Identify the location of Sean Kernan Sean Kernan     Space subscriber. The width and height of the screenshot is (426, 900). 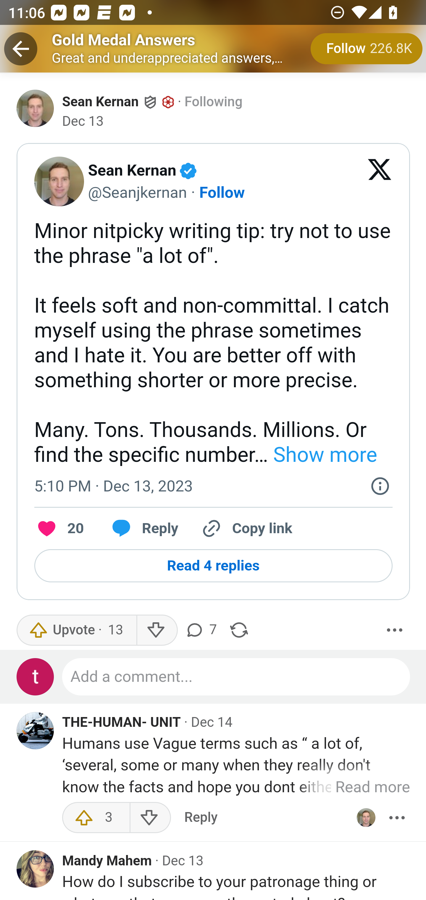
(118, 101).